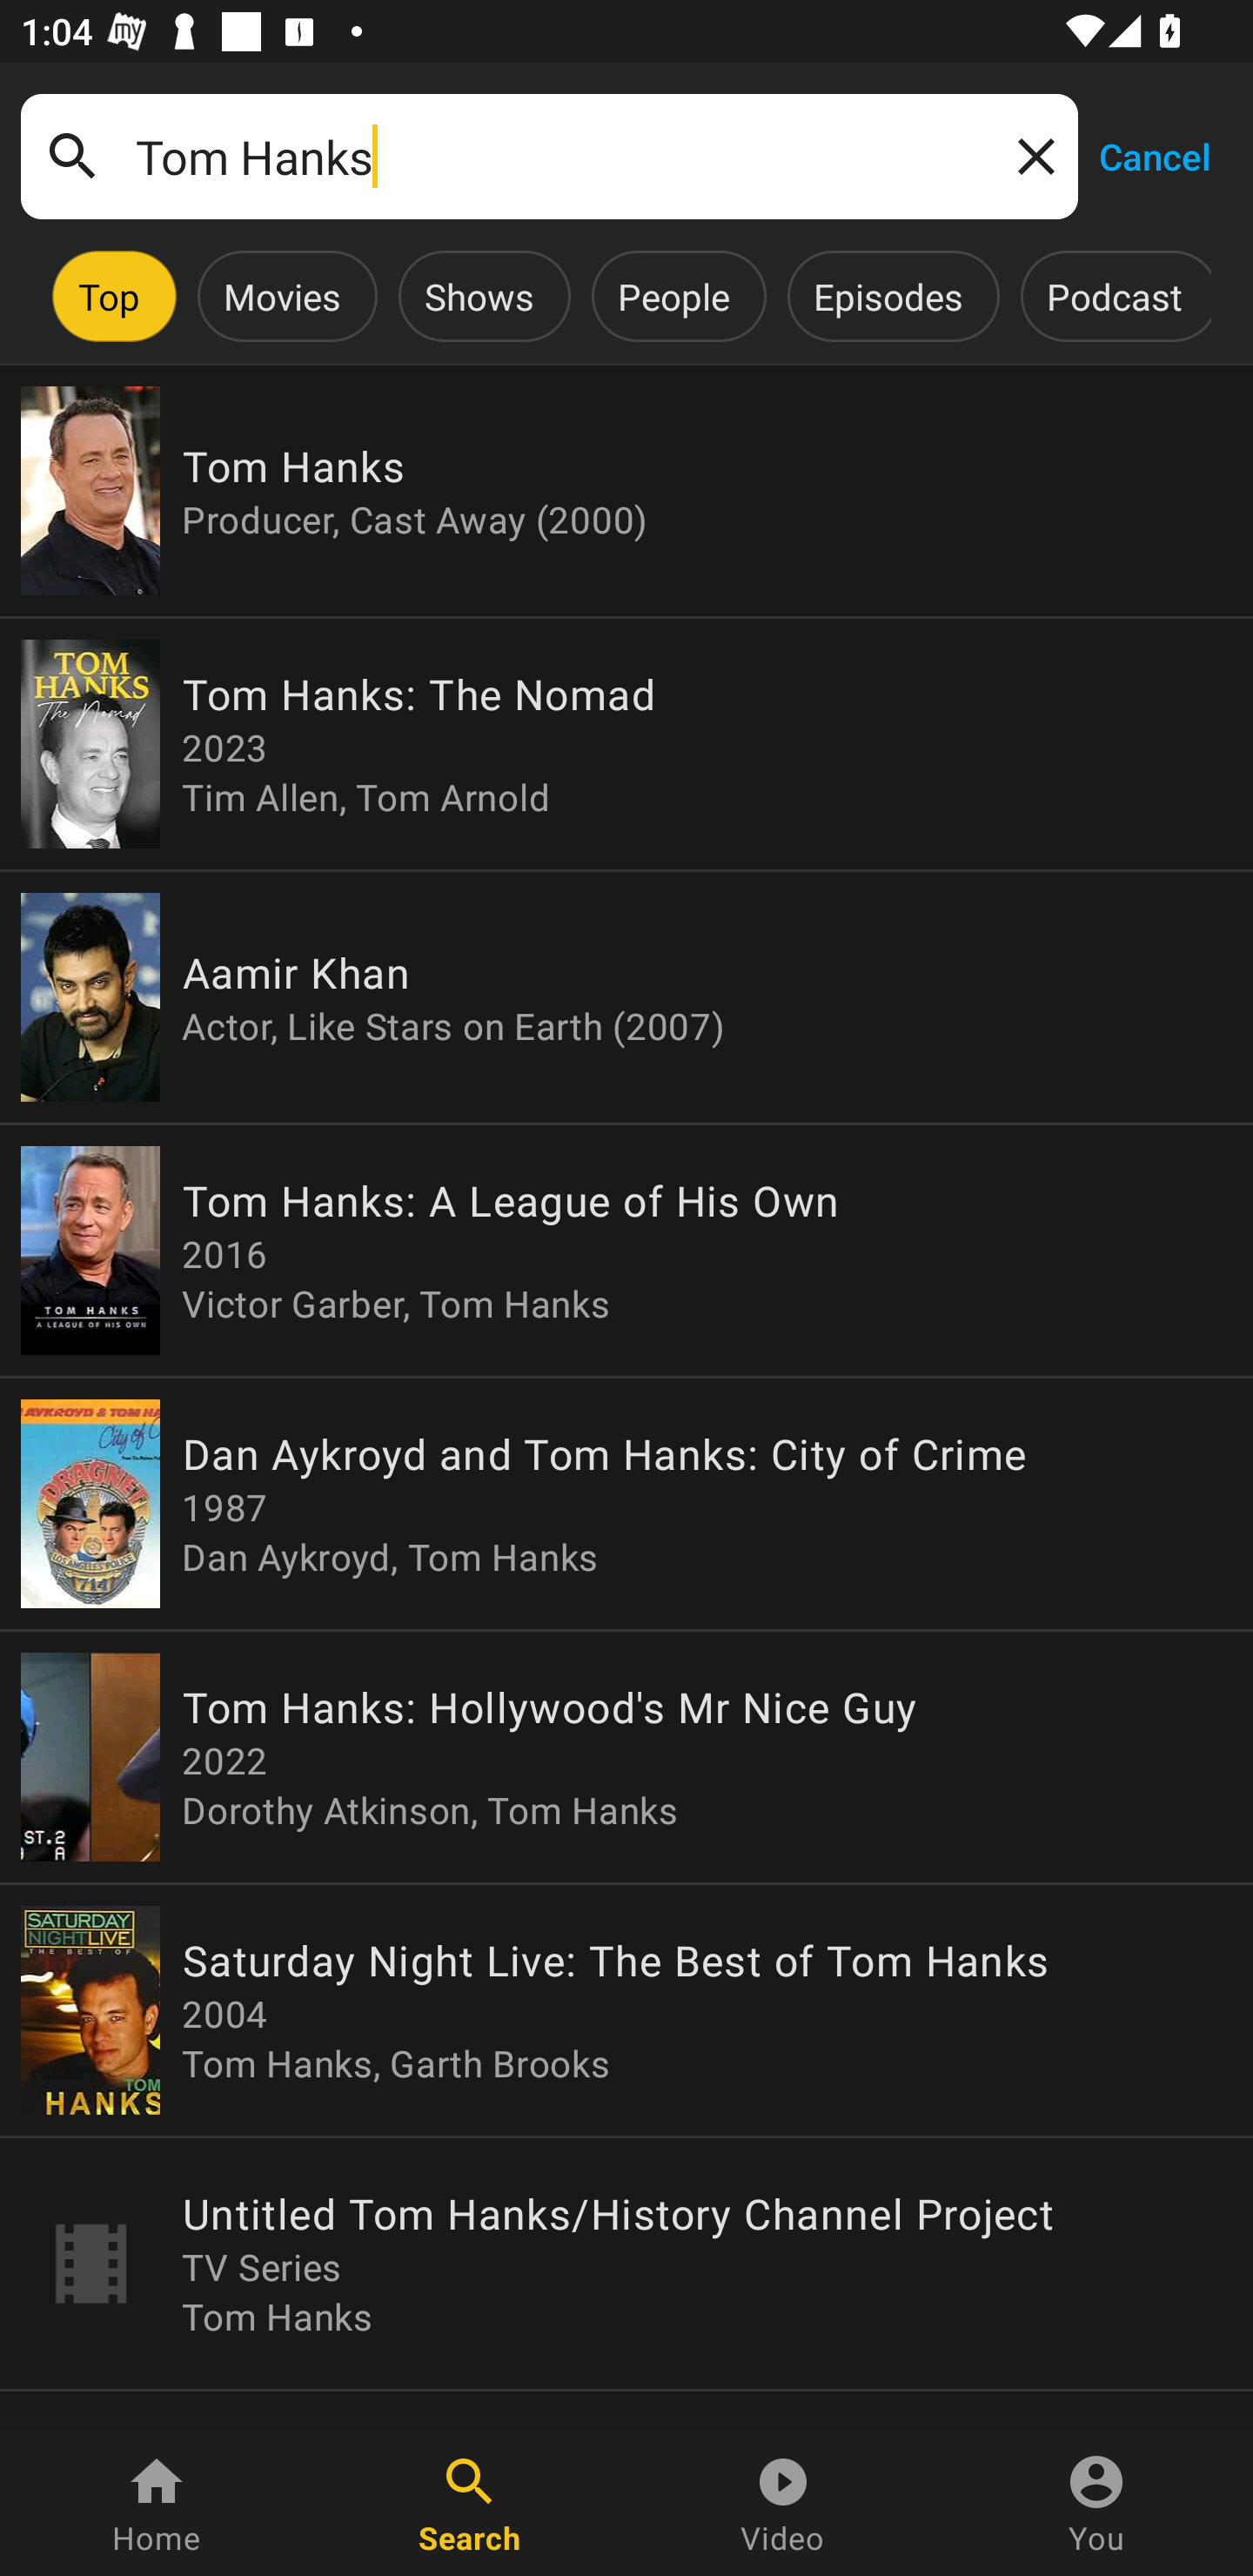 The width and height of the screenshot is (1253, 2576). I want to click on Movies, so click(282, 296).